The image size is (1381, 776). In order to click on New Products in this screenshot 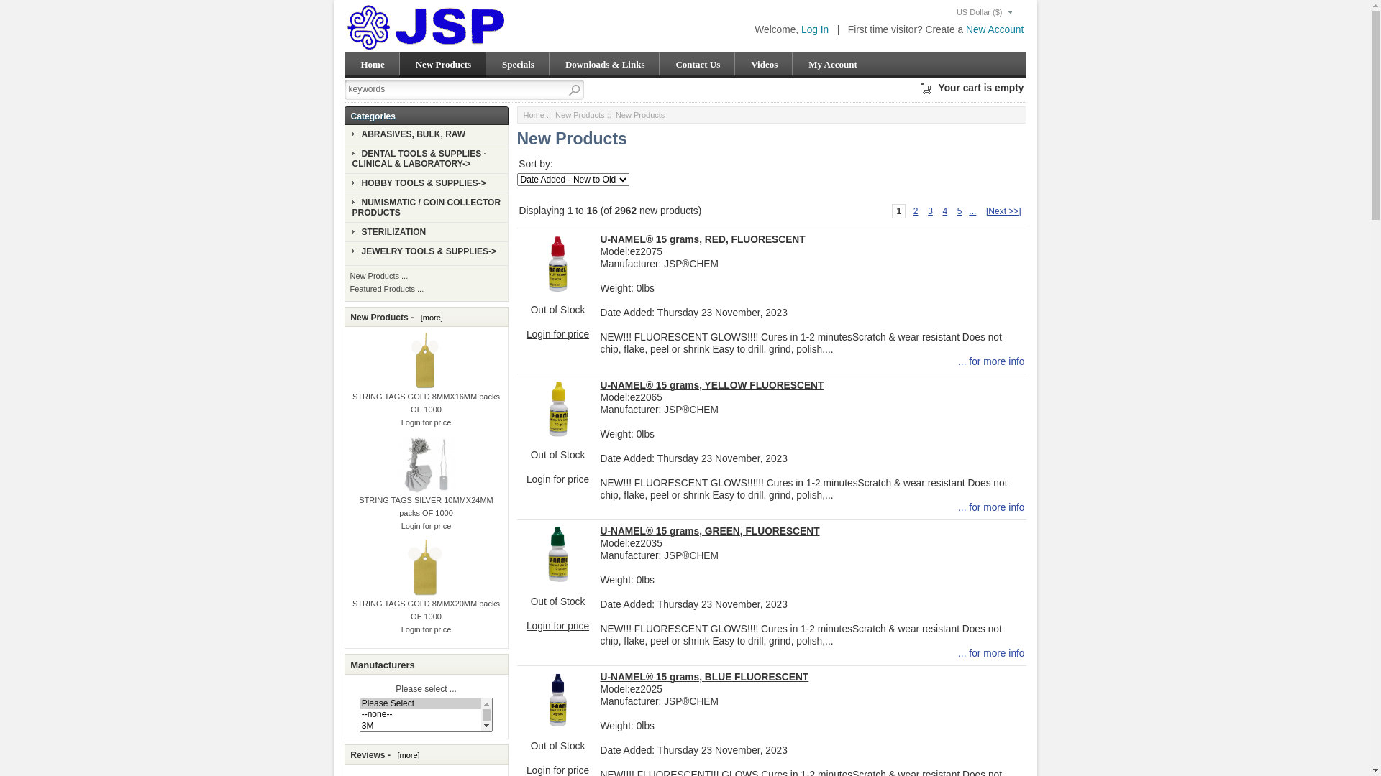, I will do `click(445, 65)`.